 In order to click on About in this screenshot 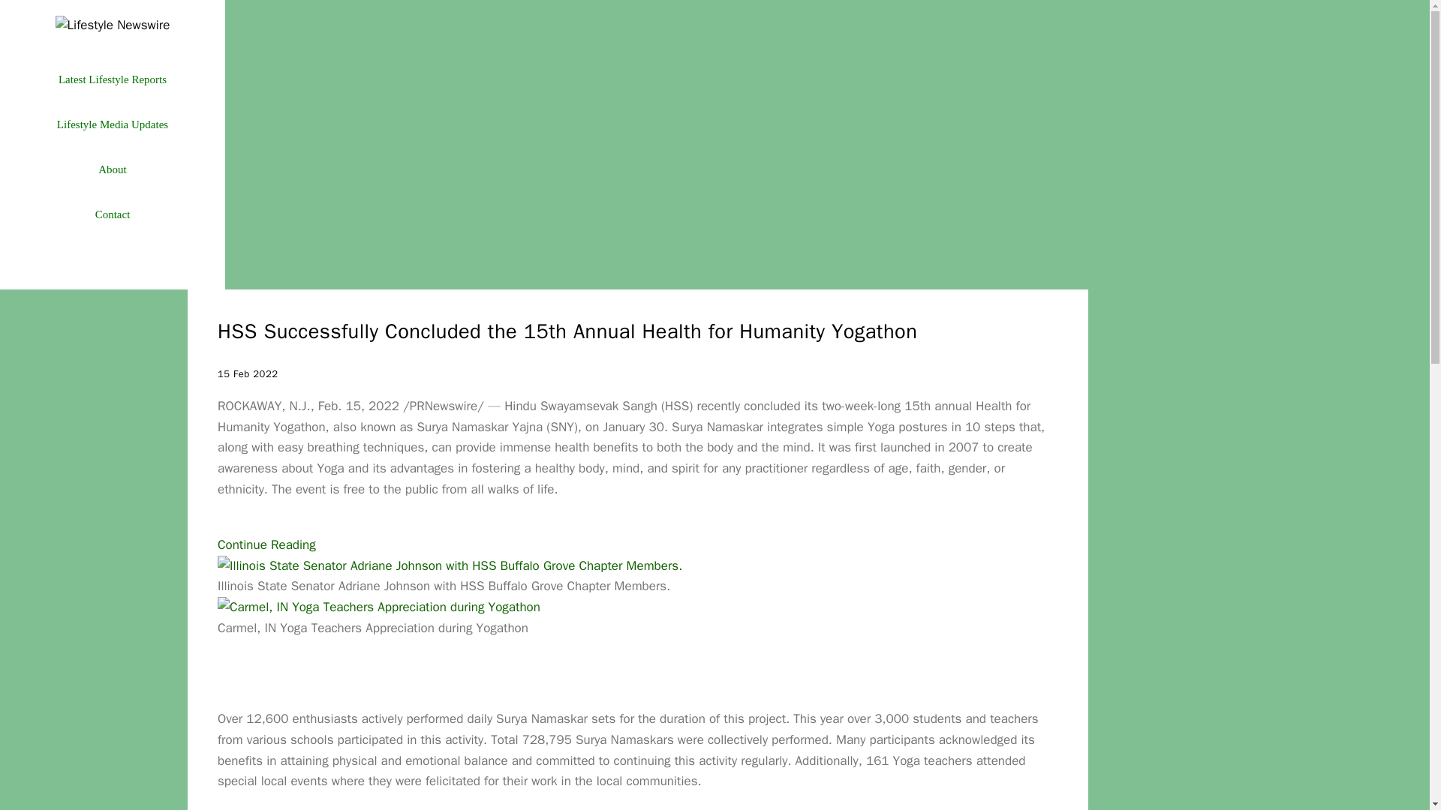, I will do `click(112, 169)`.